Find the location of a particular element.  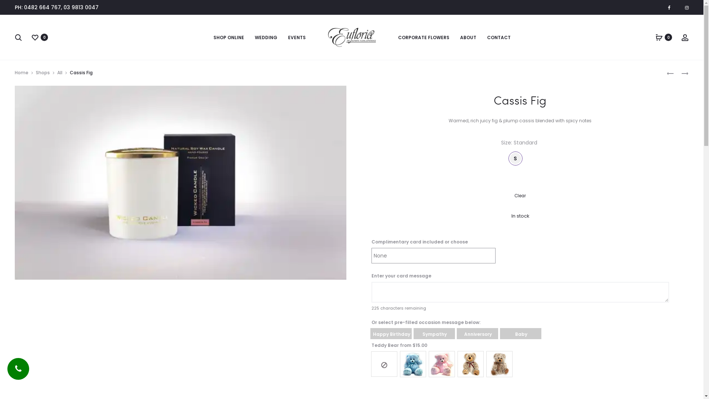

Account is located at coordinates (685, 37).